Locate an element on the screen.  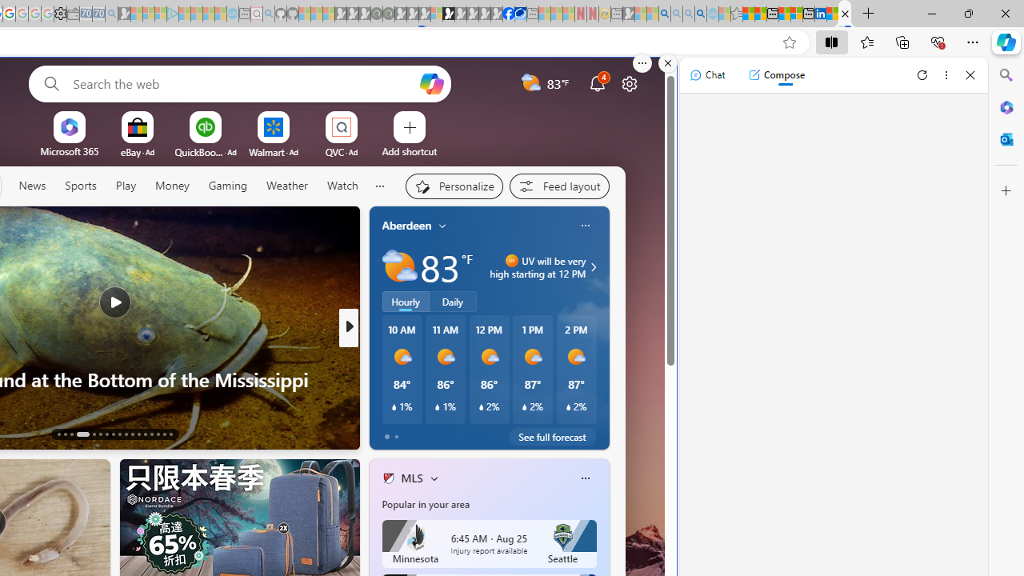
AutomationID: tab-20 is located at coordinates (112, 434).